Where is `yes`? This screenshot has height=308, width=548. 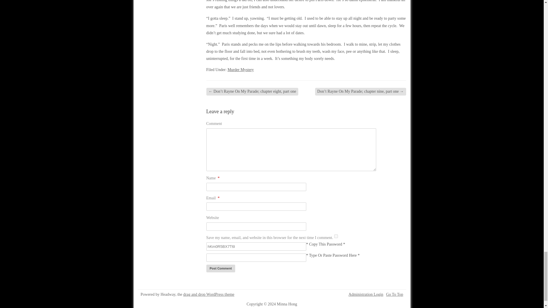
yes is located at coordinates (336, 236).